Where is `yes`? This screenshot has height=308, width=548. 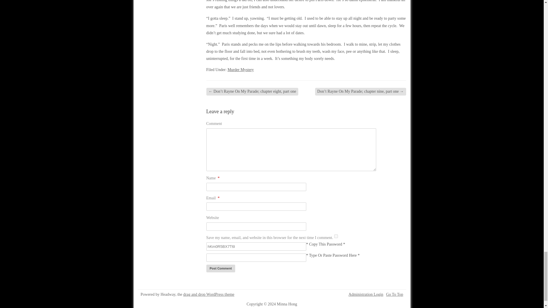
yes is located at coordinates (336, 236).